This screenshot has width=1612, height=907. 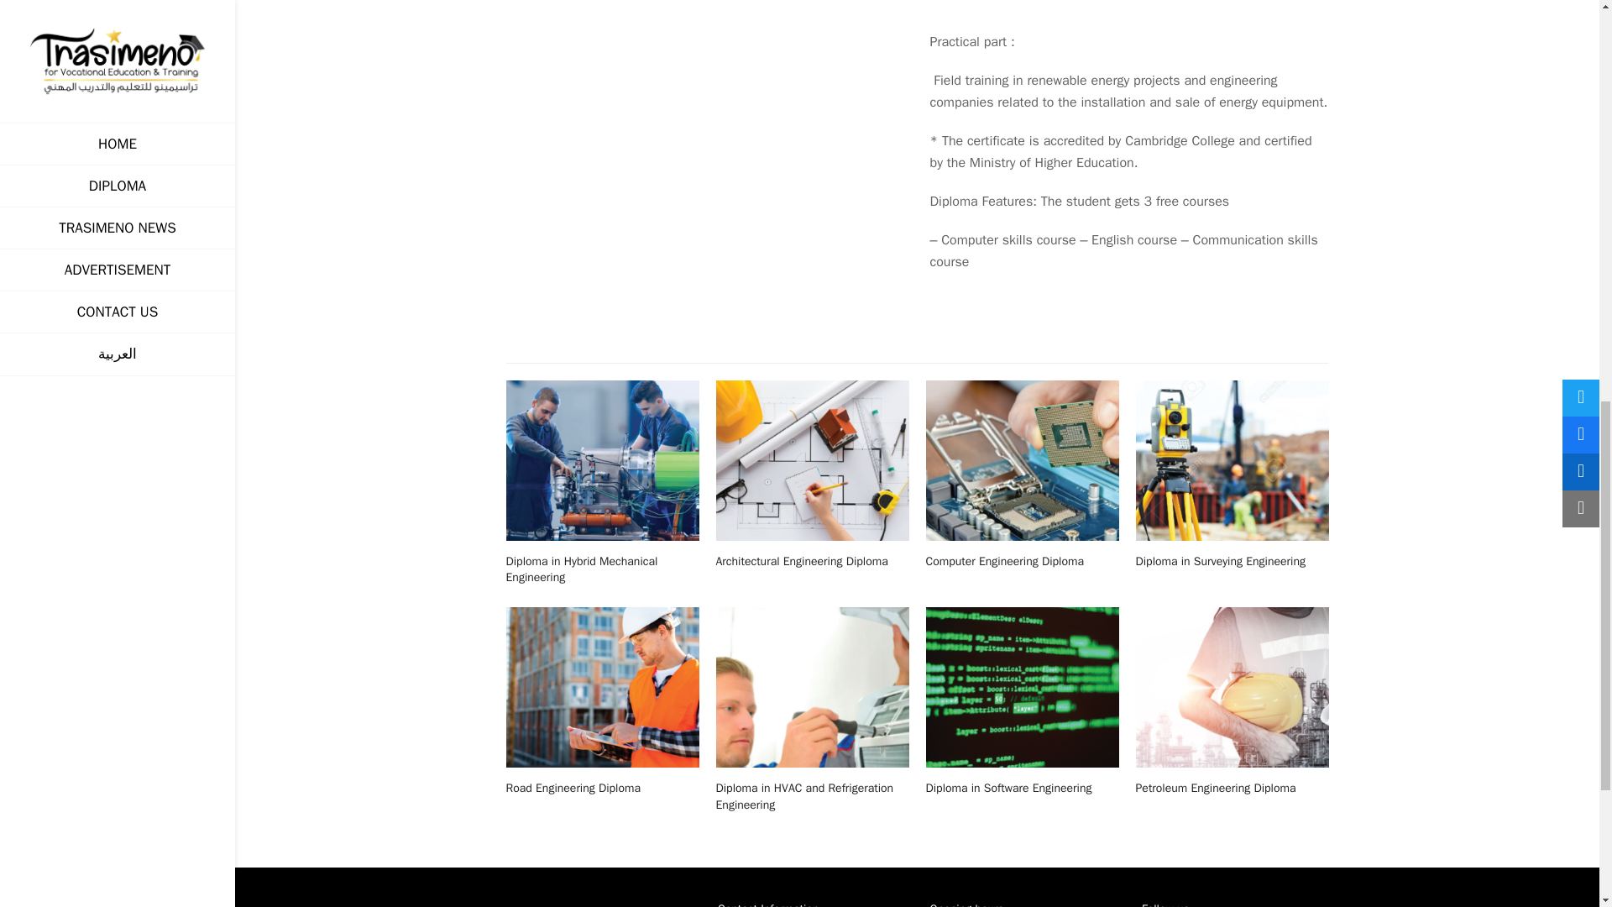 What do you see at coordinates (804, 795) in the screenshot?
I see `Diploma in HVAC and Refrigeration Engineering` at bounding box center [804, 795].